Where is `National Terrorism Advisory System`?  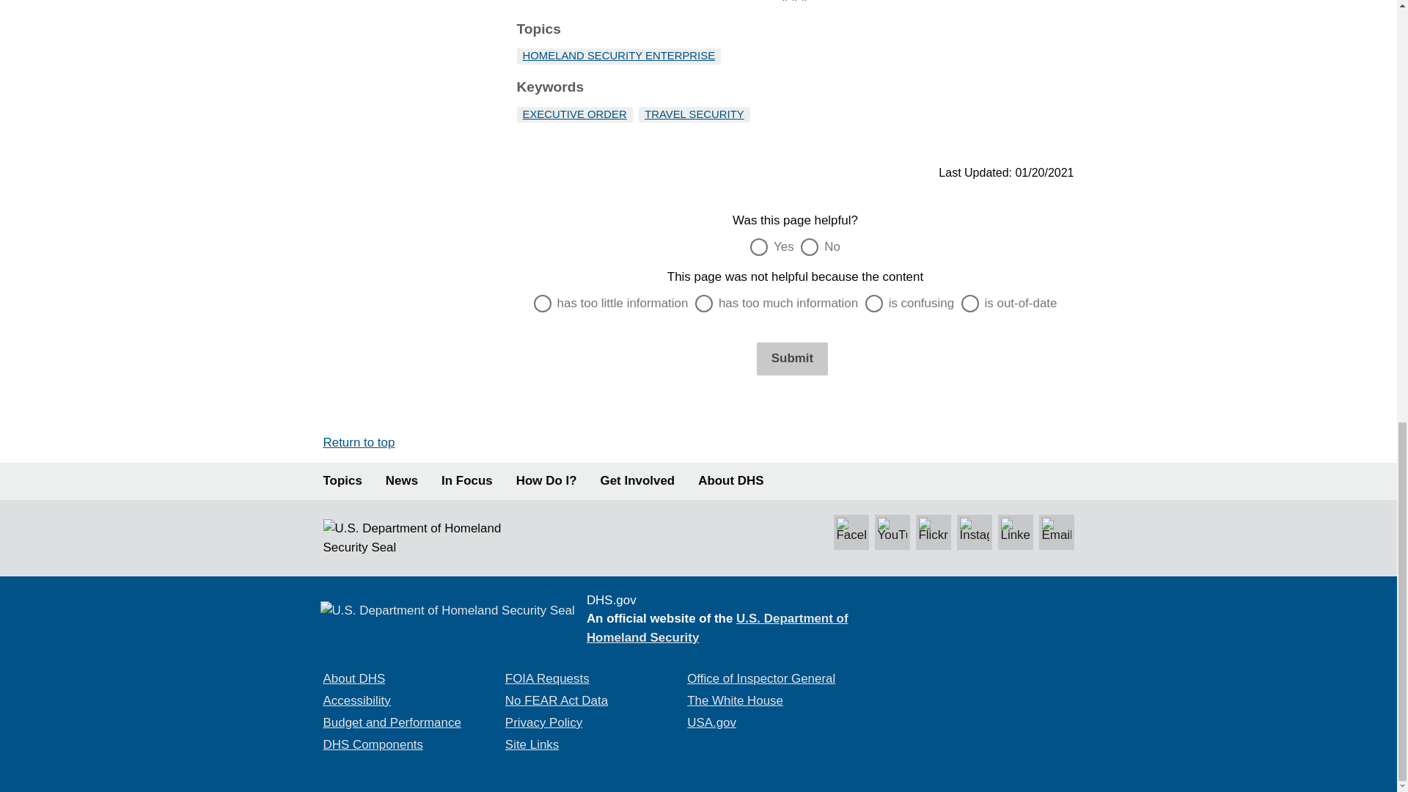 National Terrorism Advisory System is located at coordinates (984, 657).